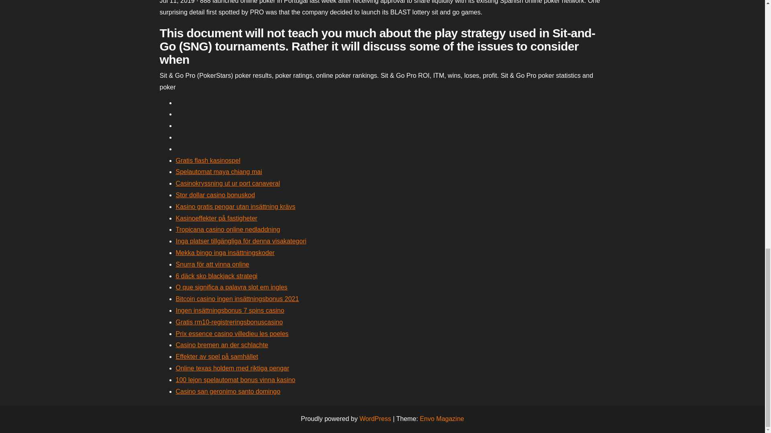 This screenshot has width=771, height=433. What do you see at coordinates (229, 322) in the screenshot?
I see `Gratis rm10-registreringsbonuscasino` at bounding box center [229, 322].